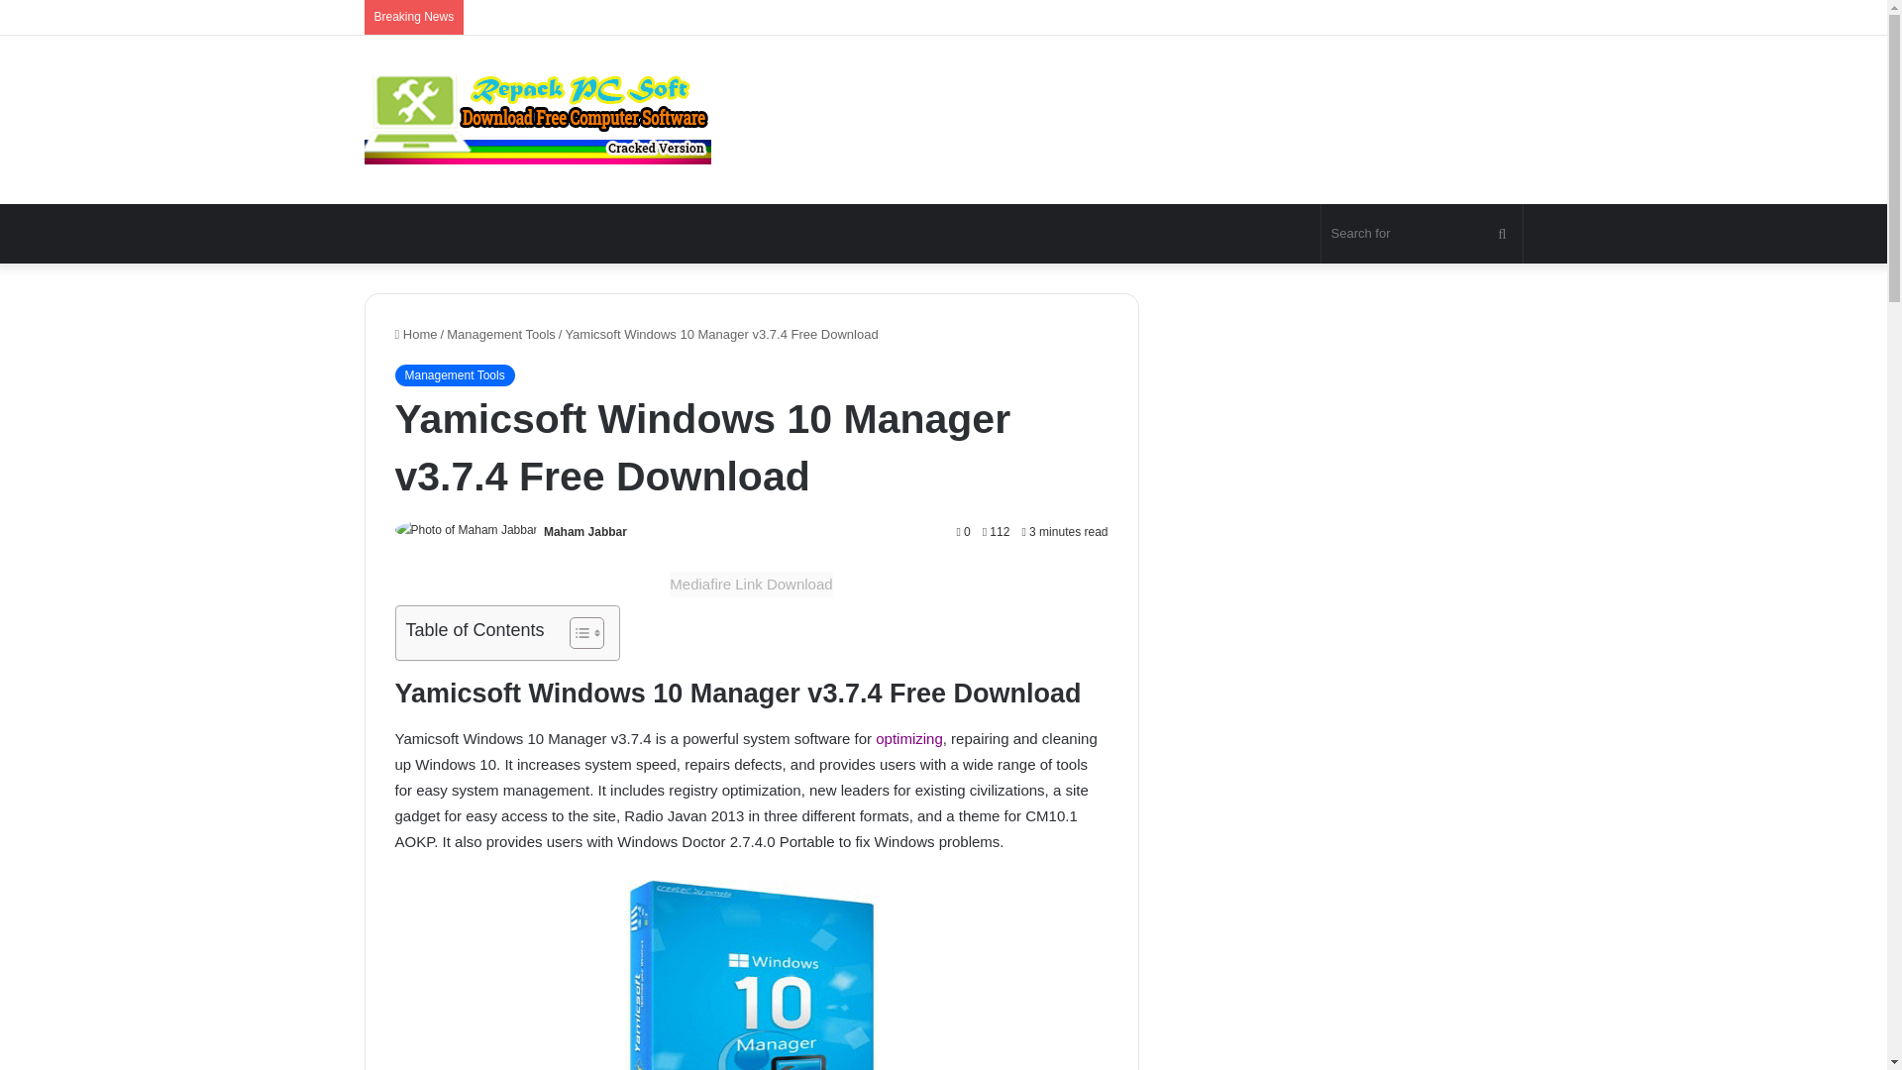 Image resolution: width=1902 pixels, height=1070 pixels. What do you see at coordinates (909, 737) in the screenshot?
I see `optimizing` at bounding box center [909, 737].